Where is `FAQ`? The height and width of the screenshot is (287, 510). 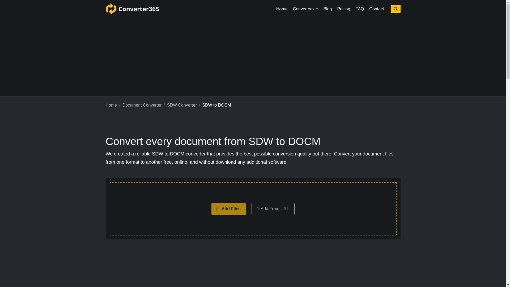
FAQ is located at coordinates (360, 9).